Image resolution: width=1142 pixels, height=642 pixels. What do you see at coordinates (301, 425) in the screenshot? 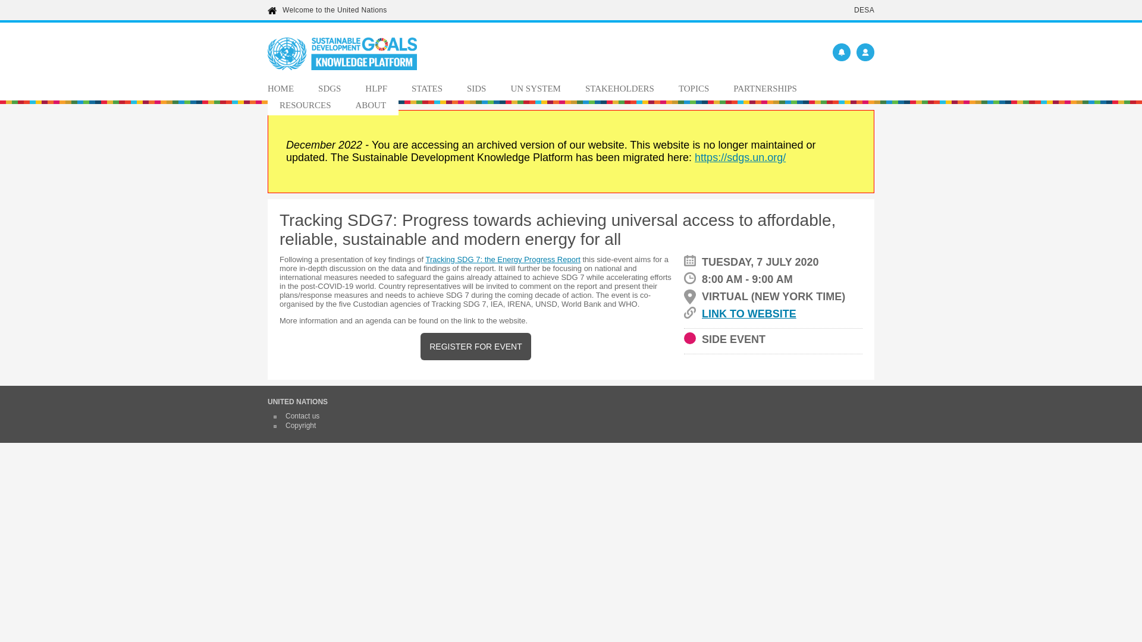
I see `Copyright` at bounding box center [301, 425].